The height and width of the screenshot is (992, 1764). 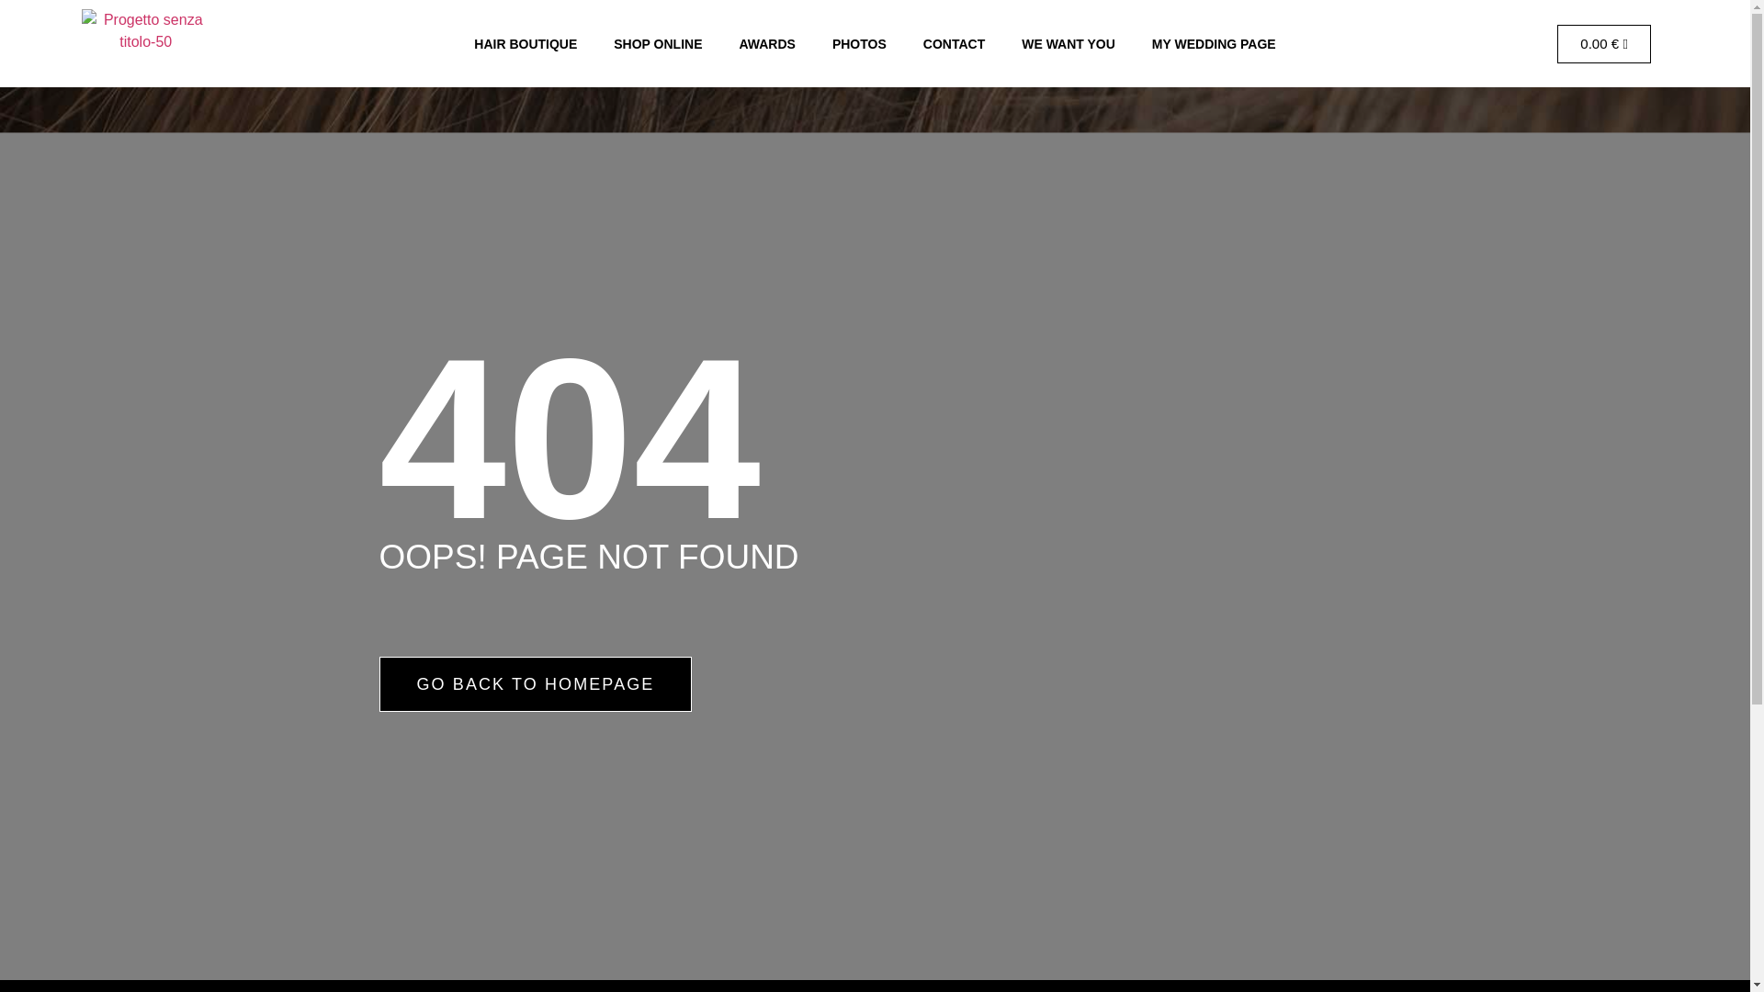 I want to click on CONTACT, so click(x=954, y=42).